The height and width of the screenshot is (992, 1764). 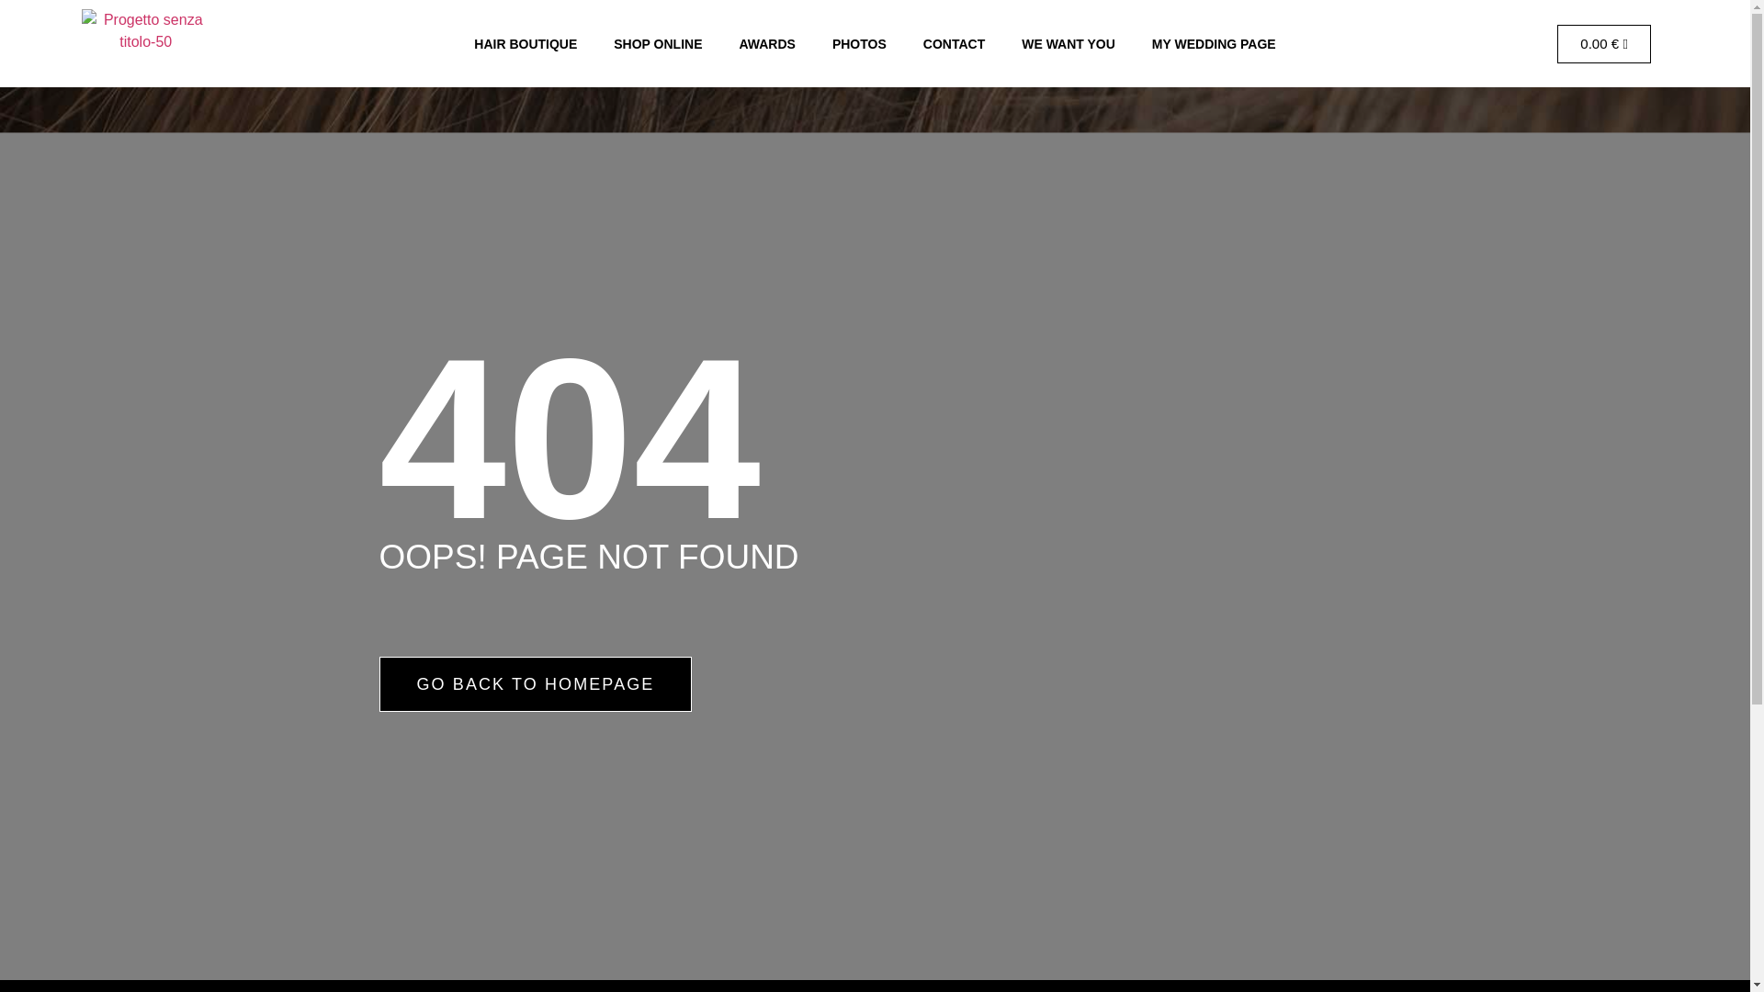 I want to click on CONTACT, so click(x=954, y=42).